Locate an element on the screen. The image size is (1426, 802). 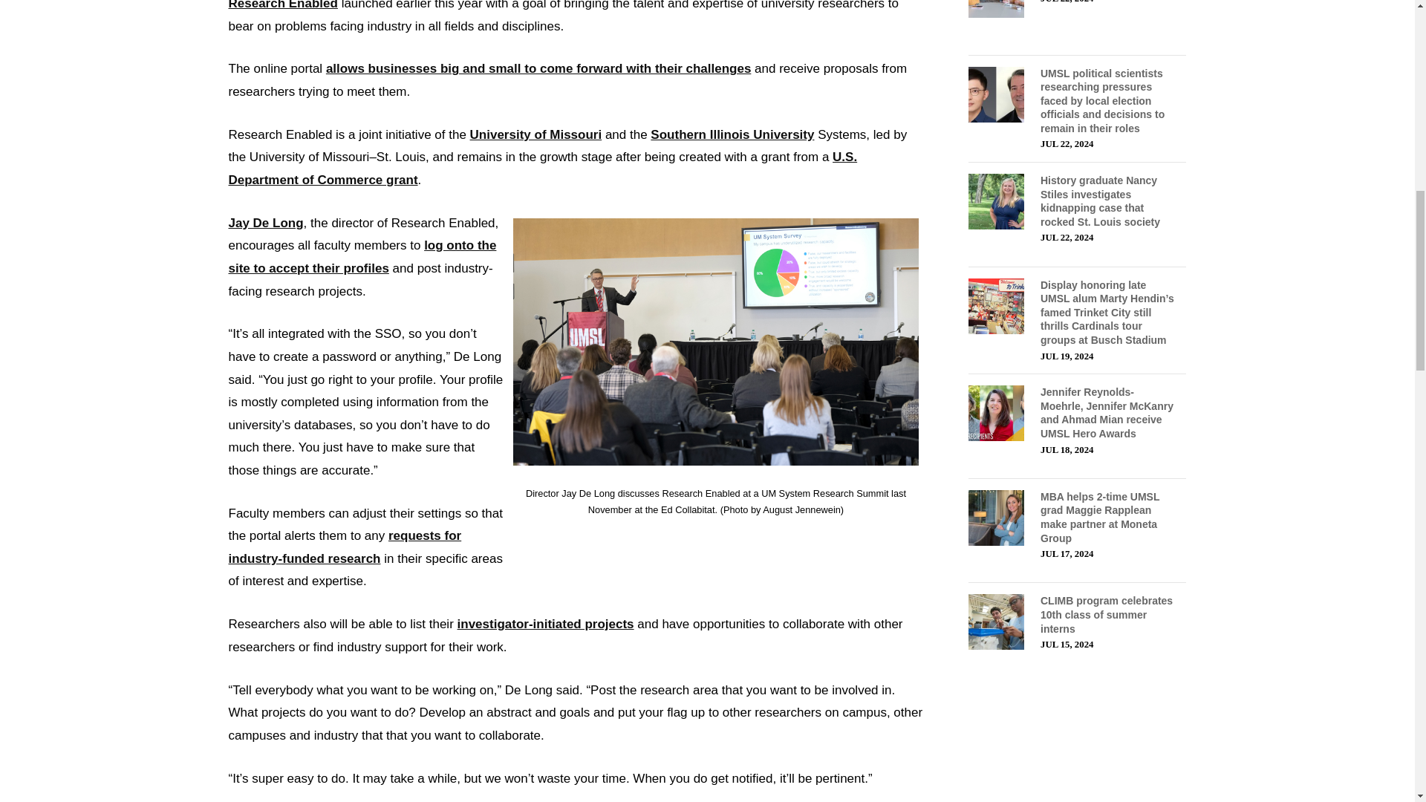
requests for industry-funded research is located at coordinates (345, 547).